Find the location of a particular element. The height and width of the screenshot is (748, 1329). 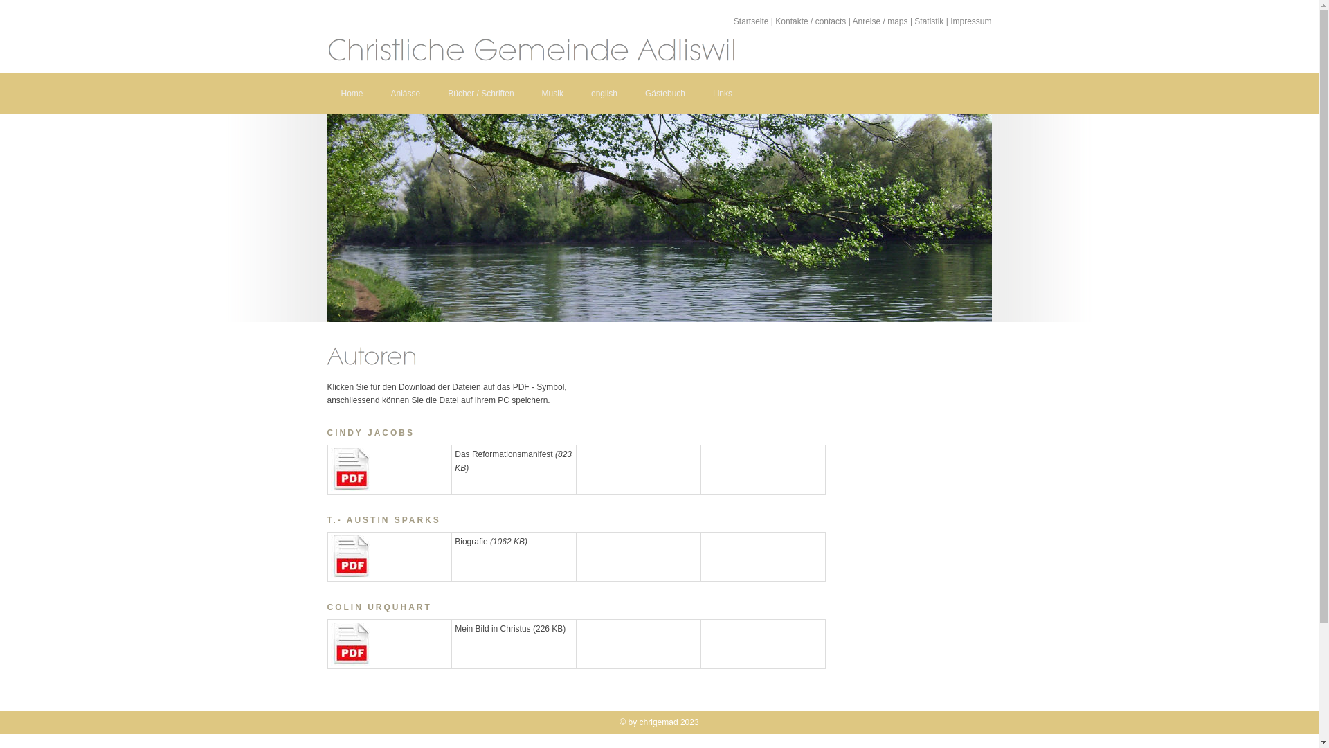

Impressum is located at coordinates (970, 21).